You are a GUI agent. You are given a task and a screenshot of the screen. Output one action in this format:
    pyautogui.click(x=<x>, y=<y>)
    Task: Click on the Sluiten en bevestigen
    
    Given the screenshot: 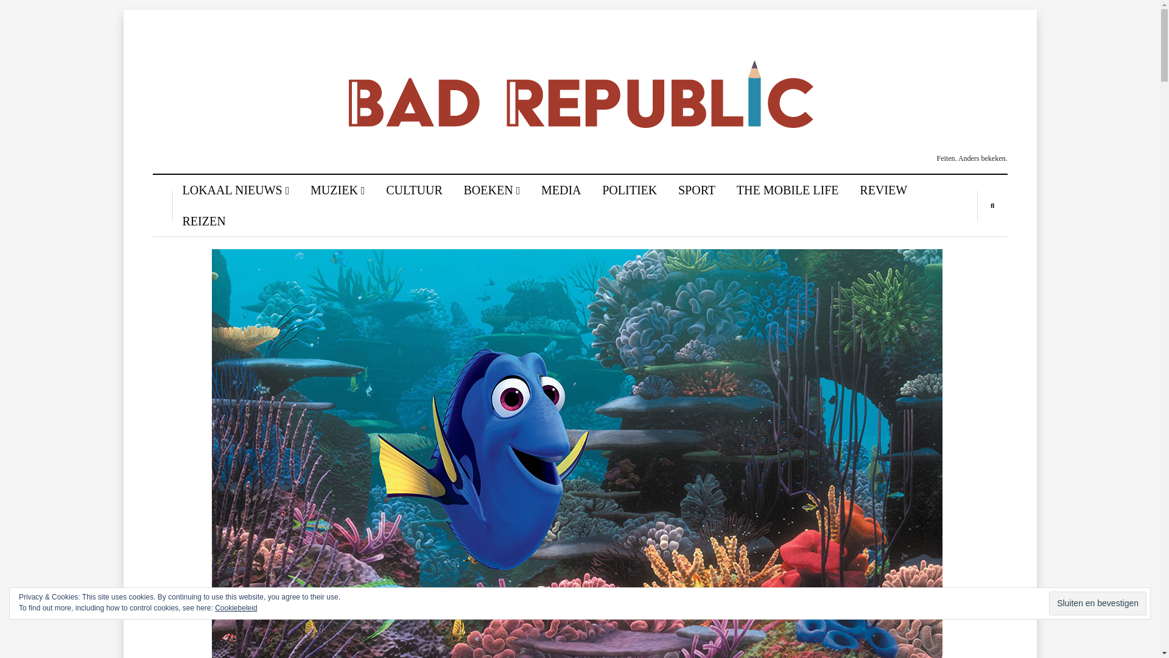 What is the action you would take?
    pyautogui.click(x=1097, y=603)
    